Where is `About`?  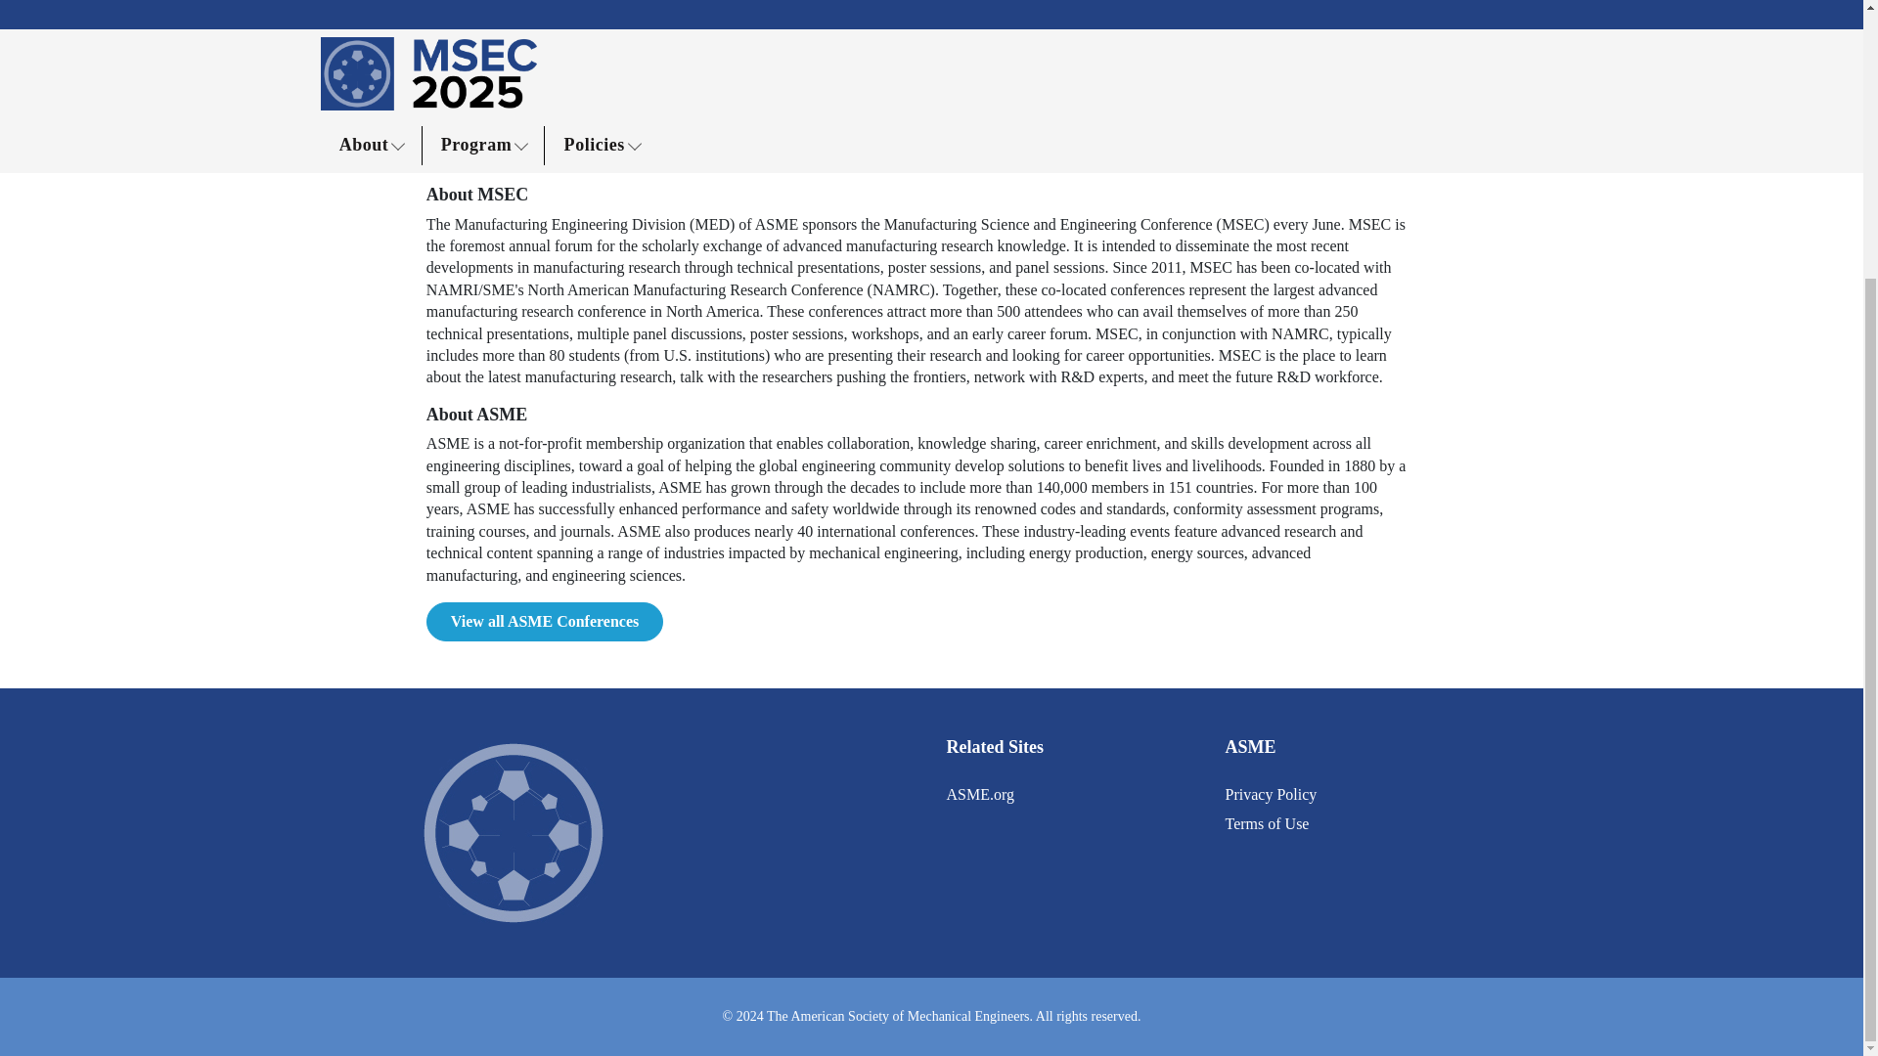
About is located at coordinates (685, 29).